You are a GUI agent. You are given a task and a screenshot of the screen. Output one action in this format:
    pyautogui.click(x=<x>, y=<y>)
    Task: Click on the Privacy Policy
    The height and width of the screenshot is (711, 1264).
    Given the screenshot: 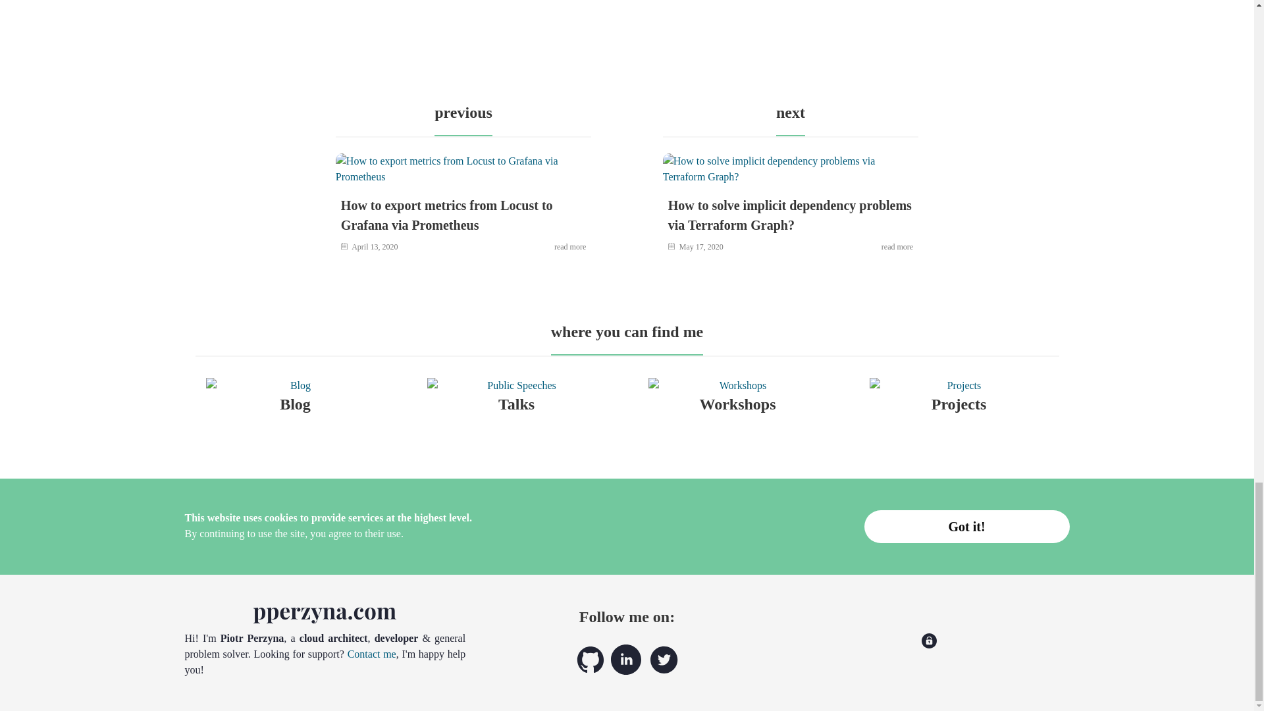 What is the action you would take?
    pyautogui.click(x=928, y=645)
    